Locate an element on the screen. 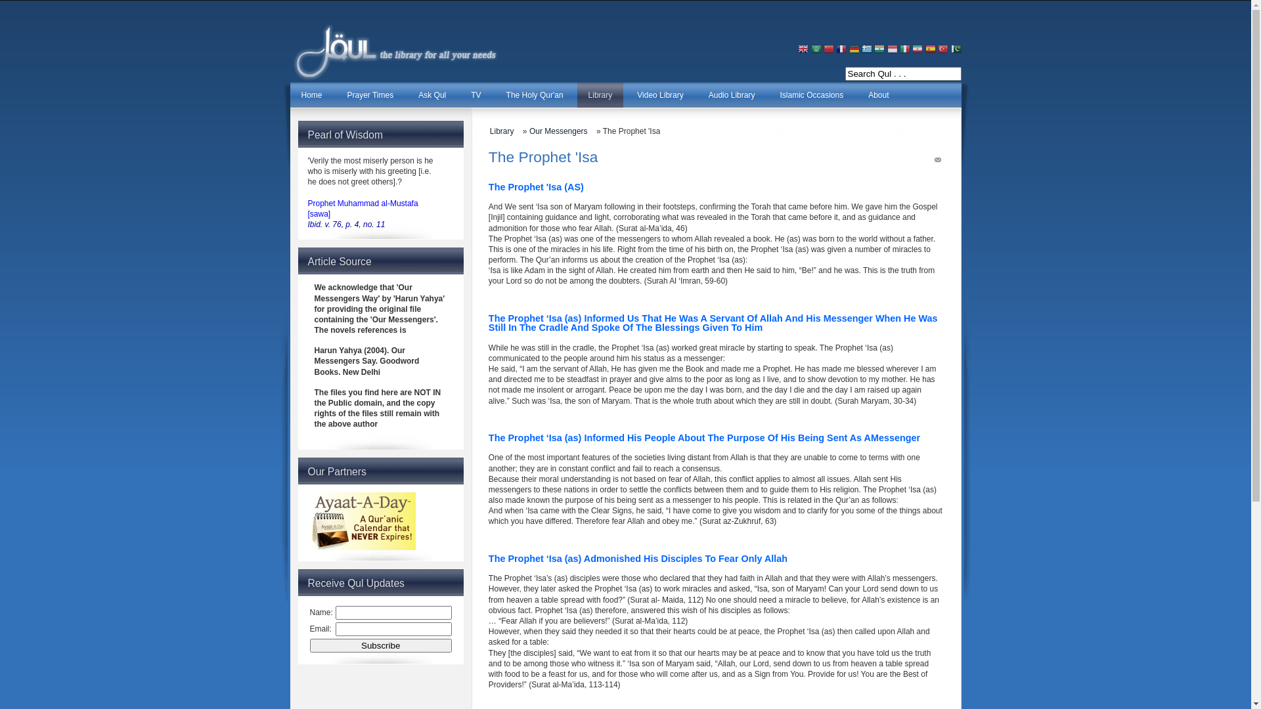 This screenshot has width=1261, height=709. Subscribe is located at coordinates (381, 646).